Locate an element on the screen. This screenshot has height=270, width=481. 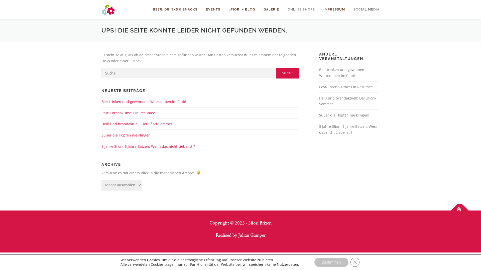
GALERIE is located at coordinates (271, 9).